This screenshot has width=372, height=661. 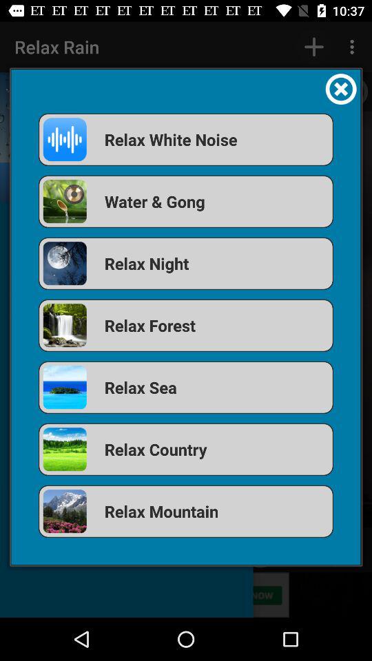 I want to click on scroll until the relax forest app, so click(x=186, y=325).